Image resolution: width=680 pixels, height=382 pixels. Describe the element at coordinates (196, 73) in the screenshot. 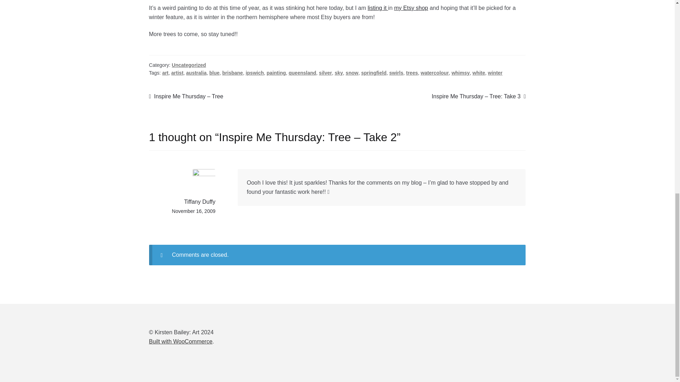

I see `australia` at that location.